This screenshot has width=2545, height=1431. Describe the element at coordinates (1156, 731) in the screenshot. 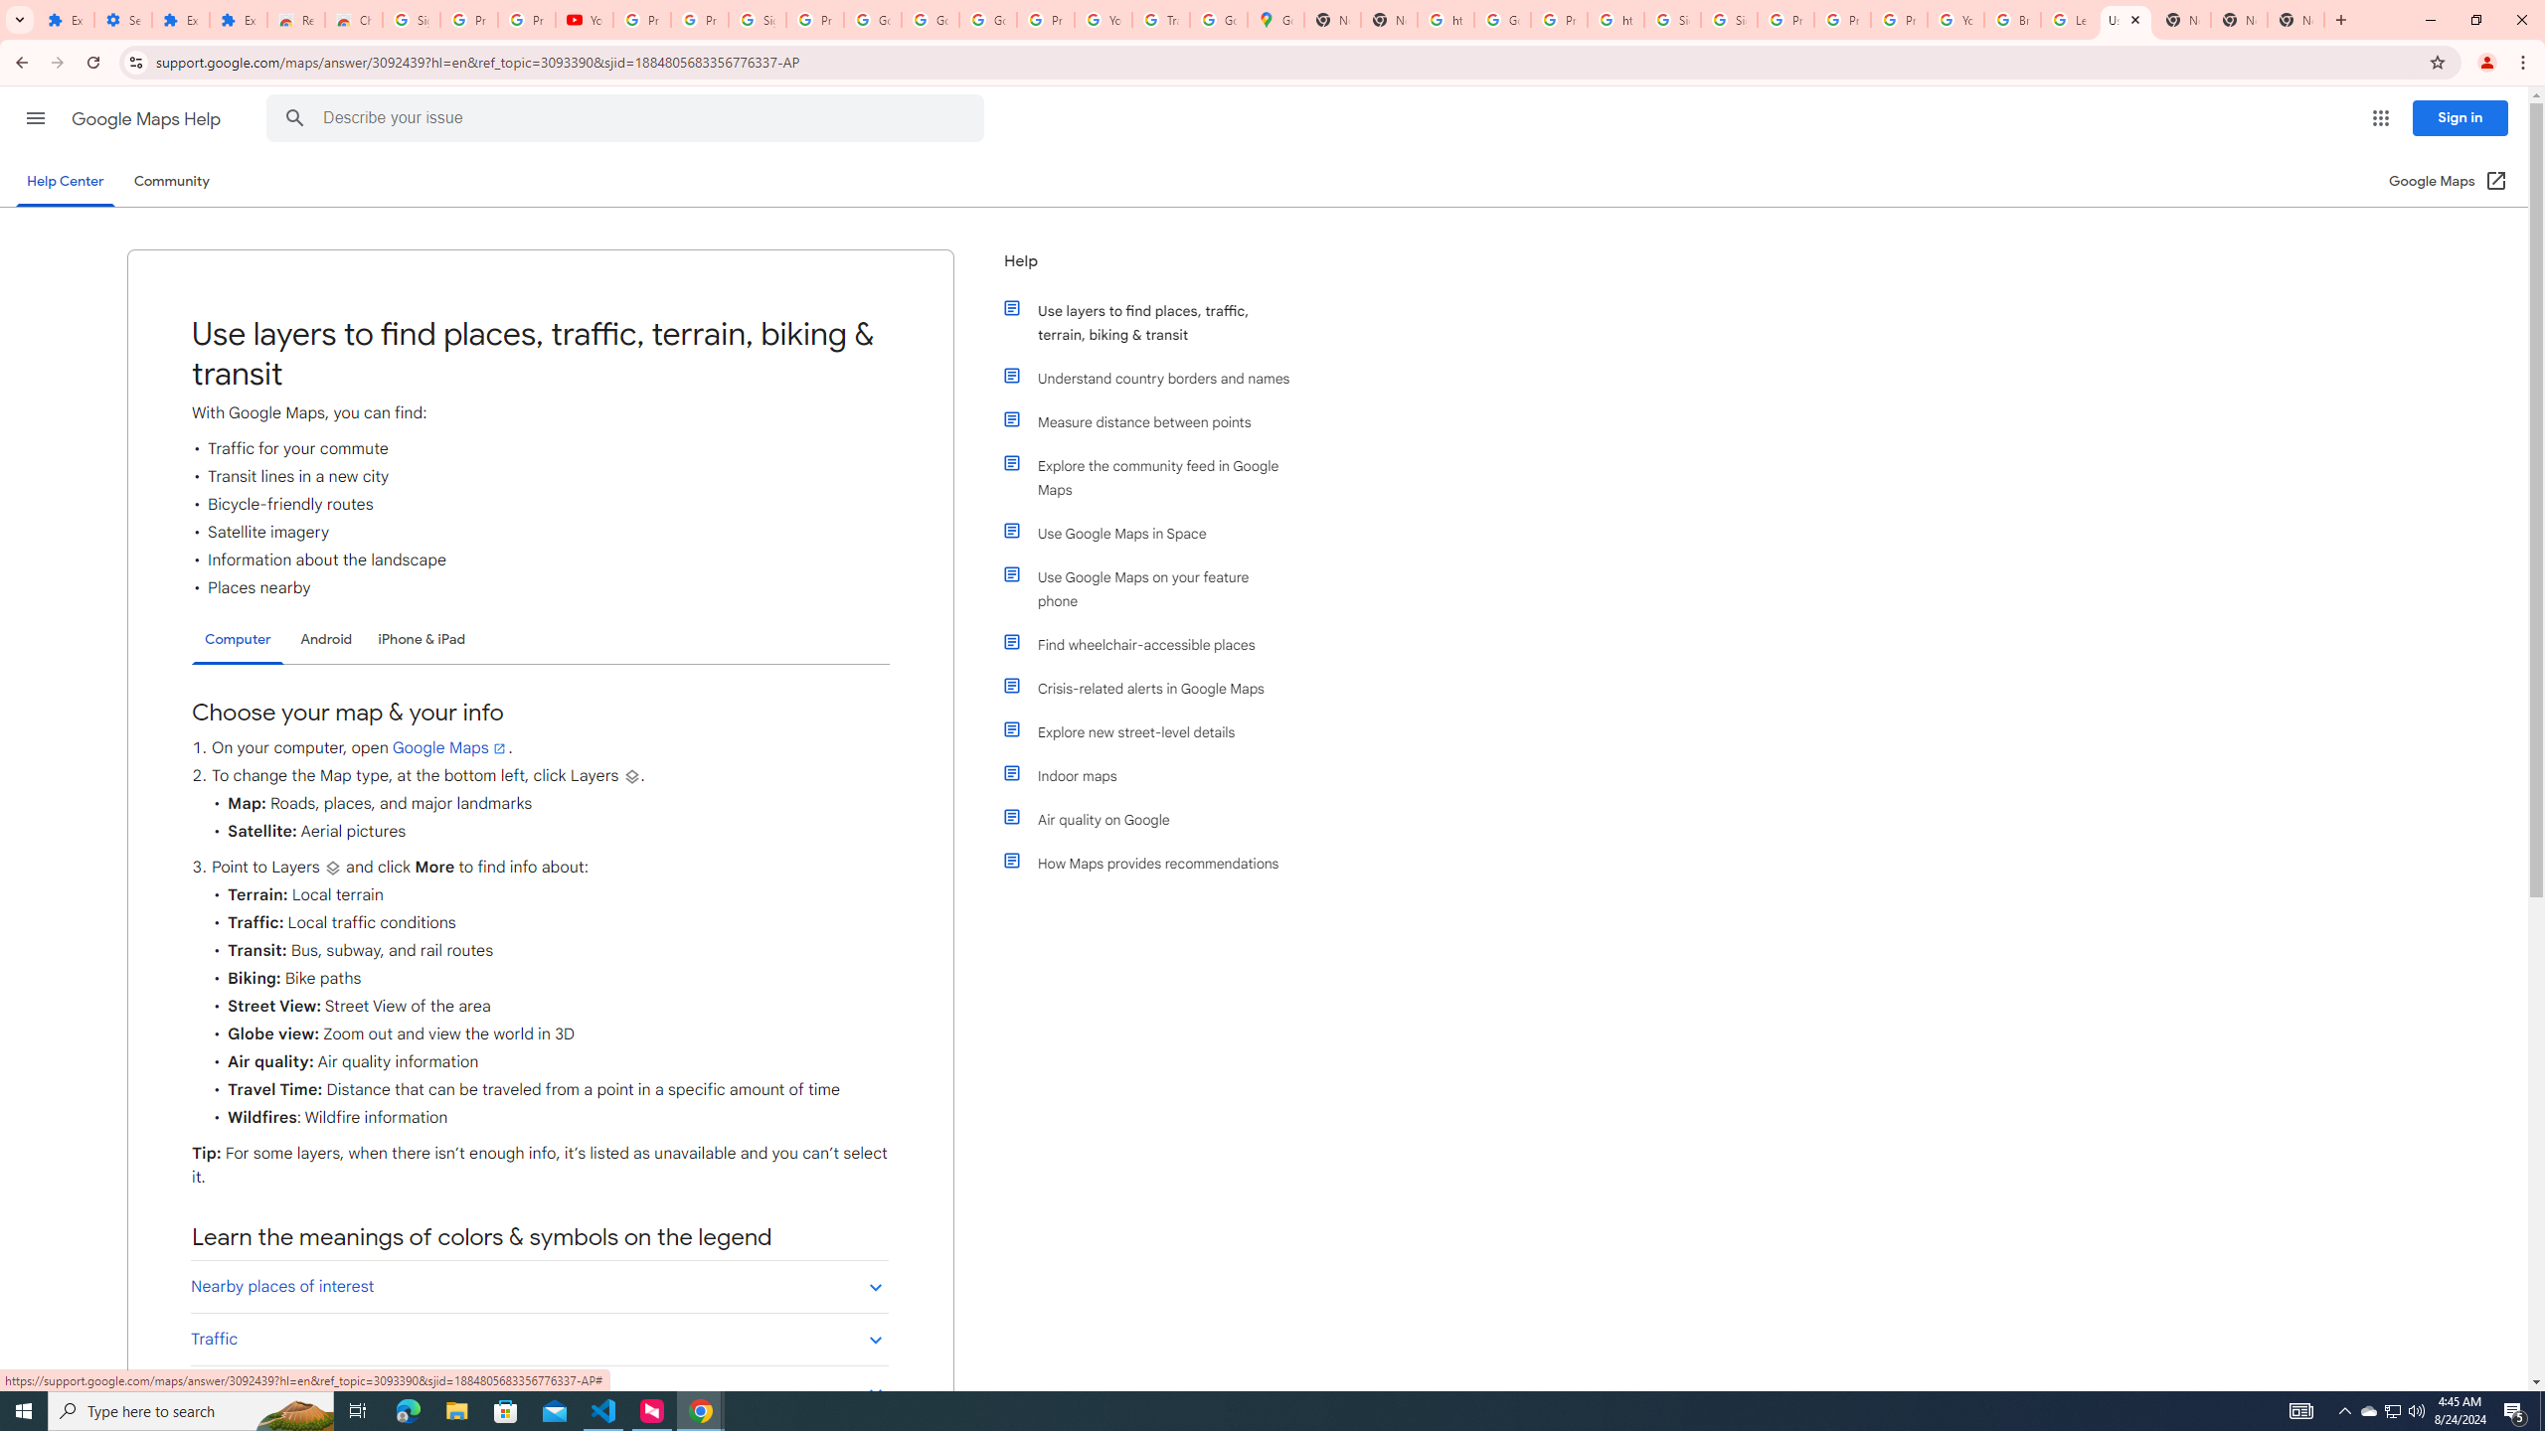

I see `Explore new street-level details` at that location.